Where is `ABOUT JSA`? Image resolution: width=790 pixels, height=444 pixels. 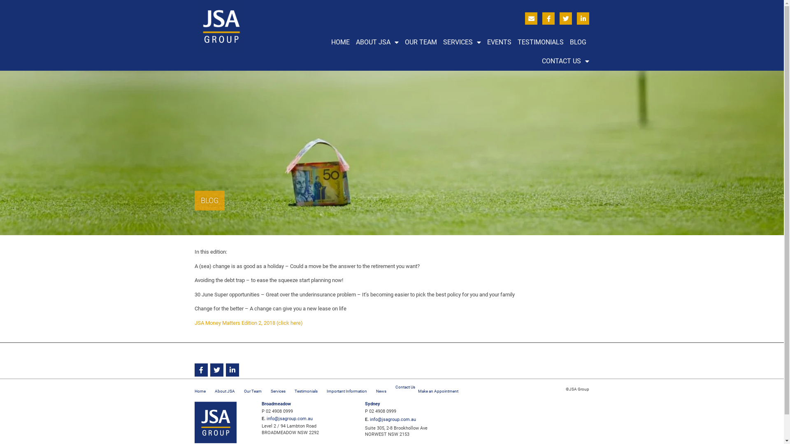
ABOUT JSA is located at coordinates (377, 42).